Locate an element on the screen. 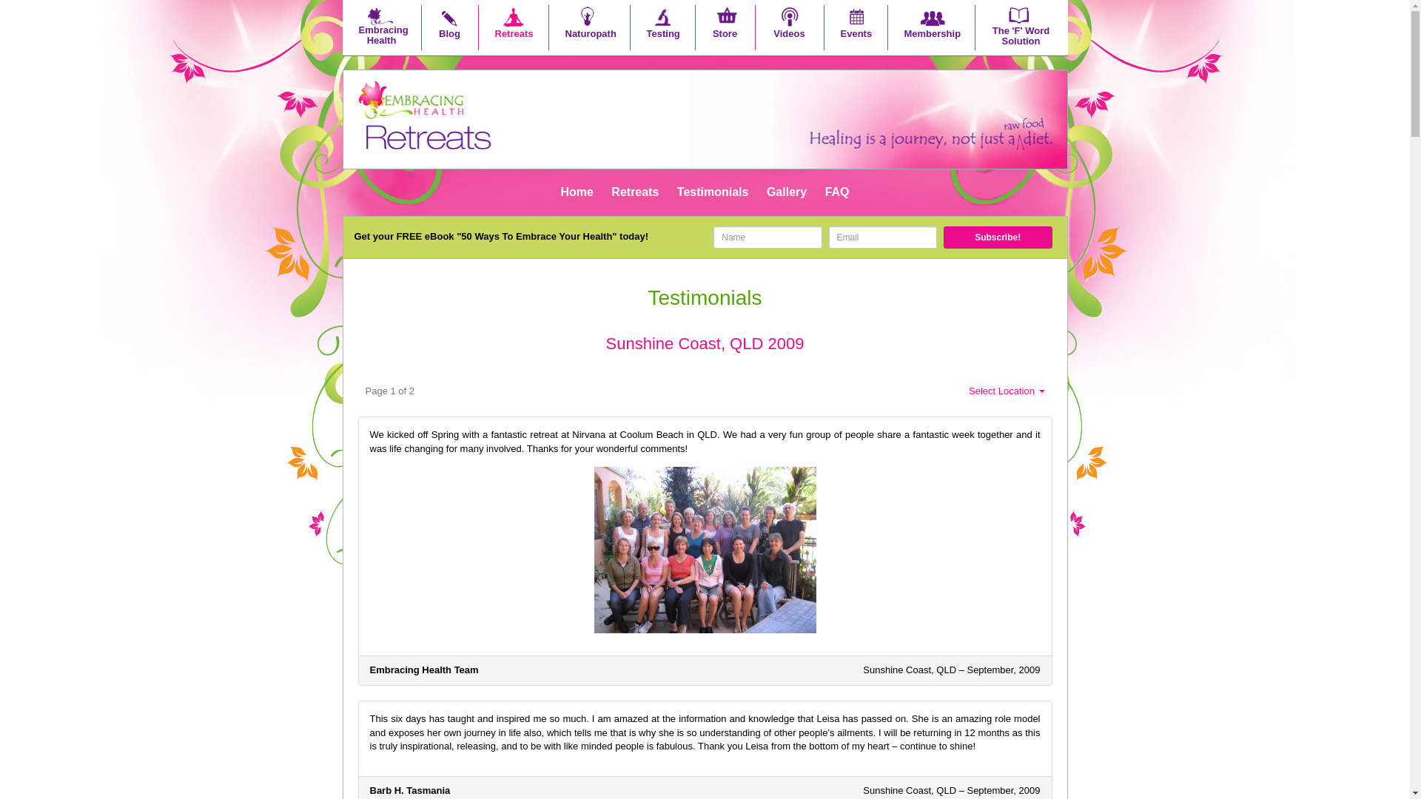  Gallery is located at coordinates (787, 192).